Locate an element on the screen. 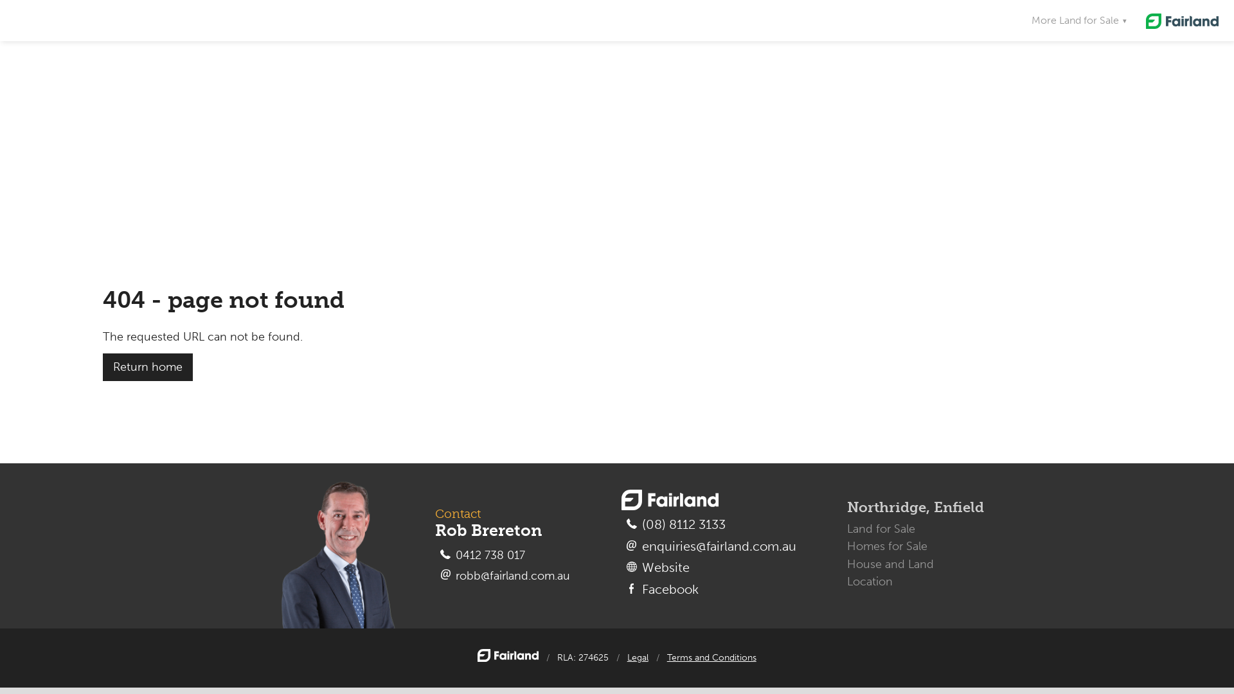 The width and height of the screenshot is (1234, 694). robb@fairland.com.au is located at coordinates (497, 576).